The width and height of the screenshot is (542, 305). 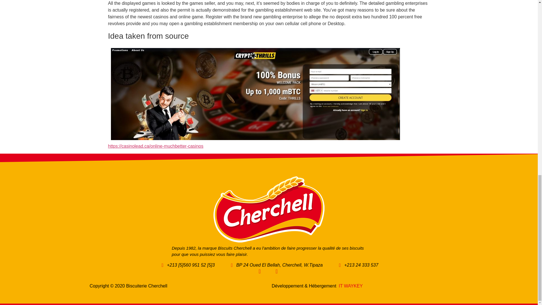 I want to click on IT WAYKEY, so click(x=351, y=286).